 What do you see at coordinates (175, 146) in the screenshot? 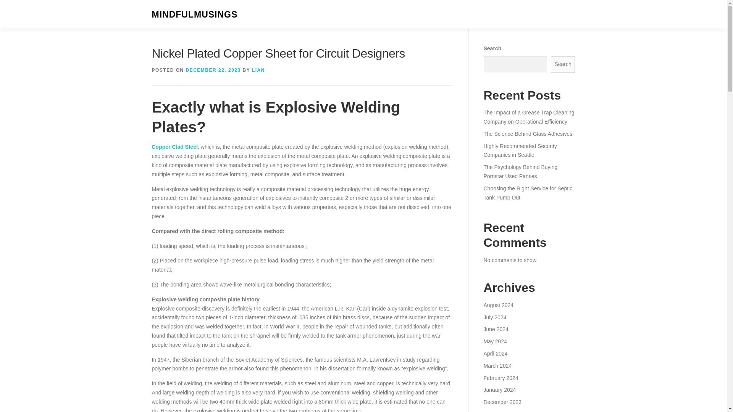
I see `Copper Clad Steel` at bounding box center [175, 146].